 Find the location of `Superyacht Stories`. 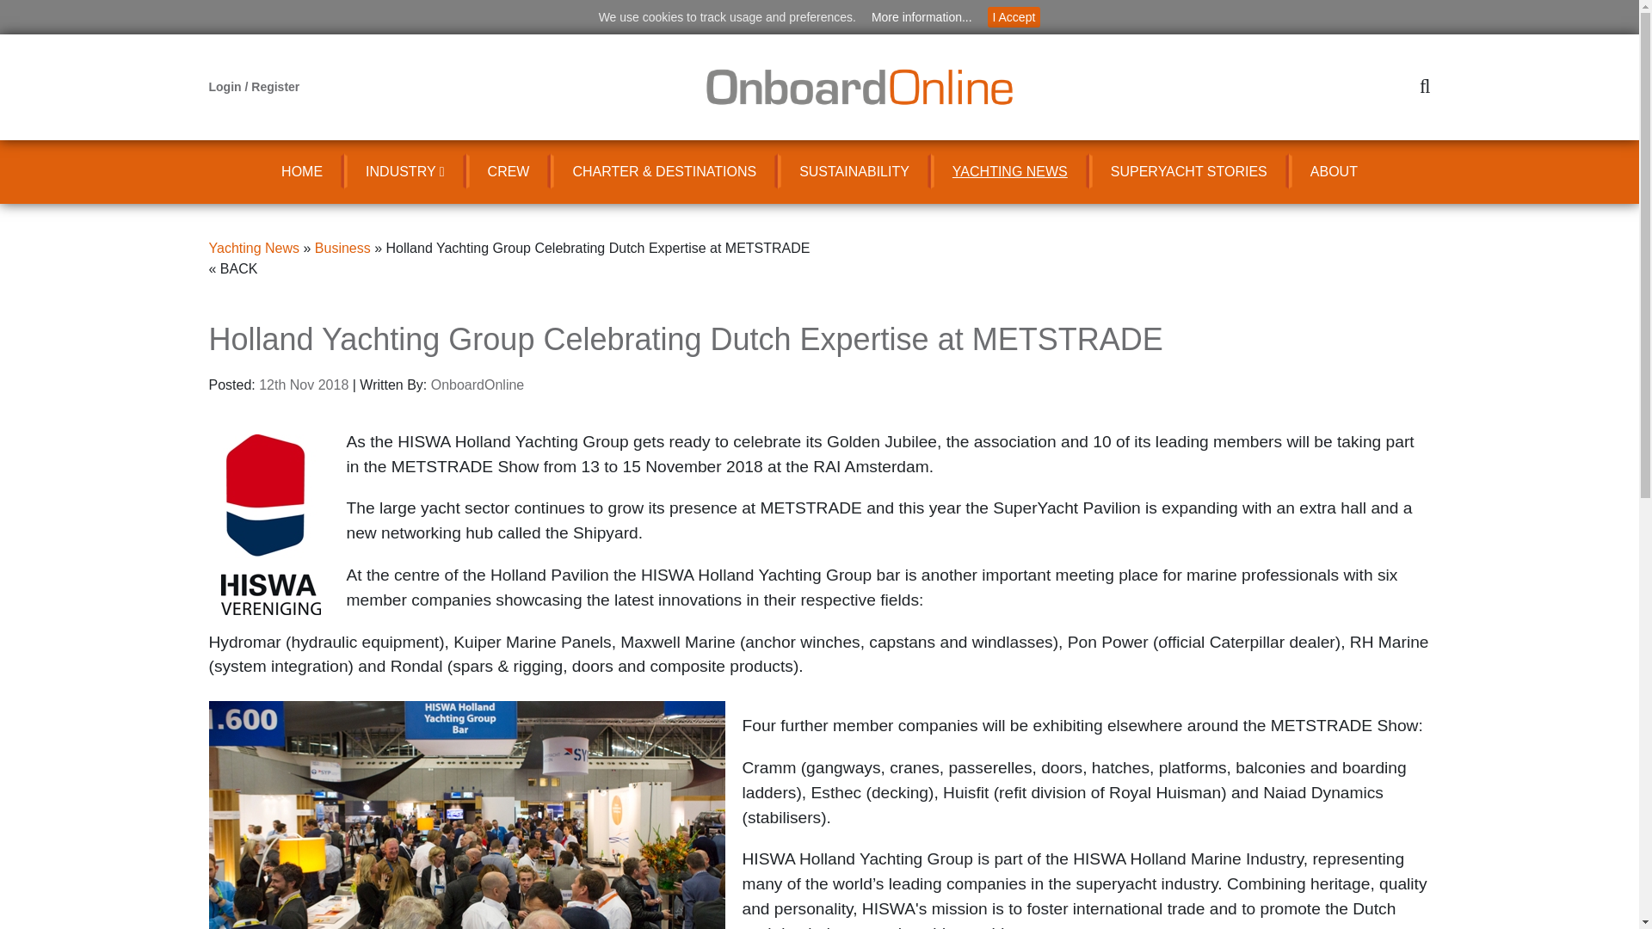

Superyacht Stories is located at coordinates (1188, 172).